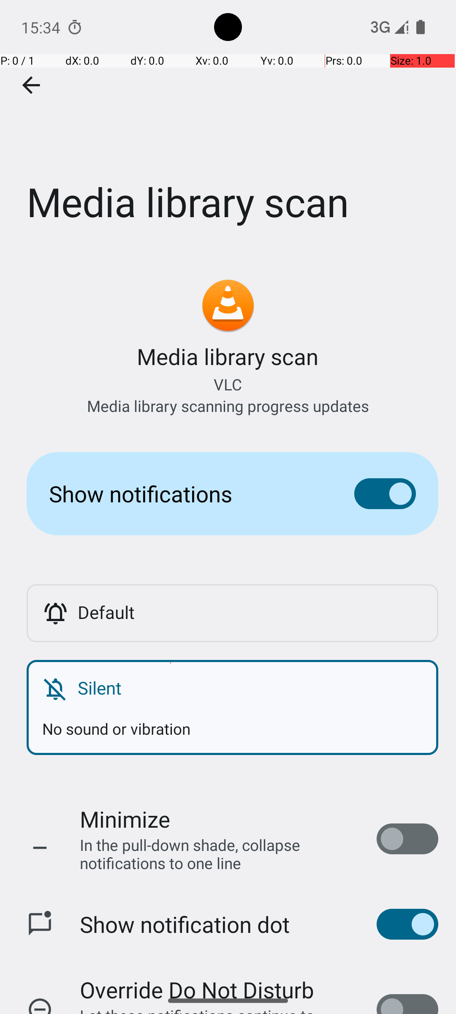 The image size is (456, 1014). I want to click on Media library scanning progress updates, so click(228, 406).